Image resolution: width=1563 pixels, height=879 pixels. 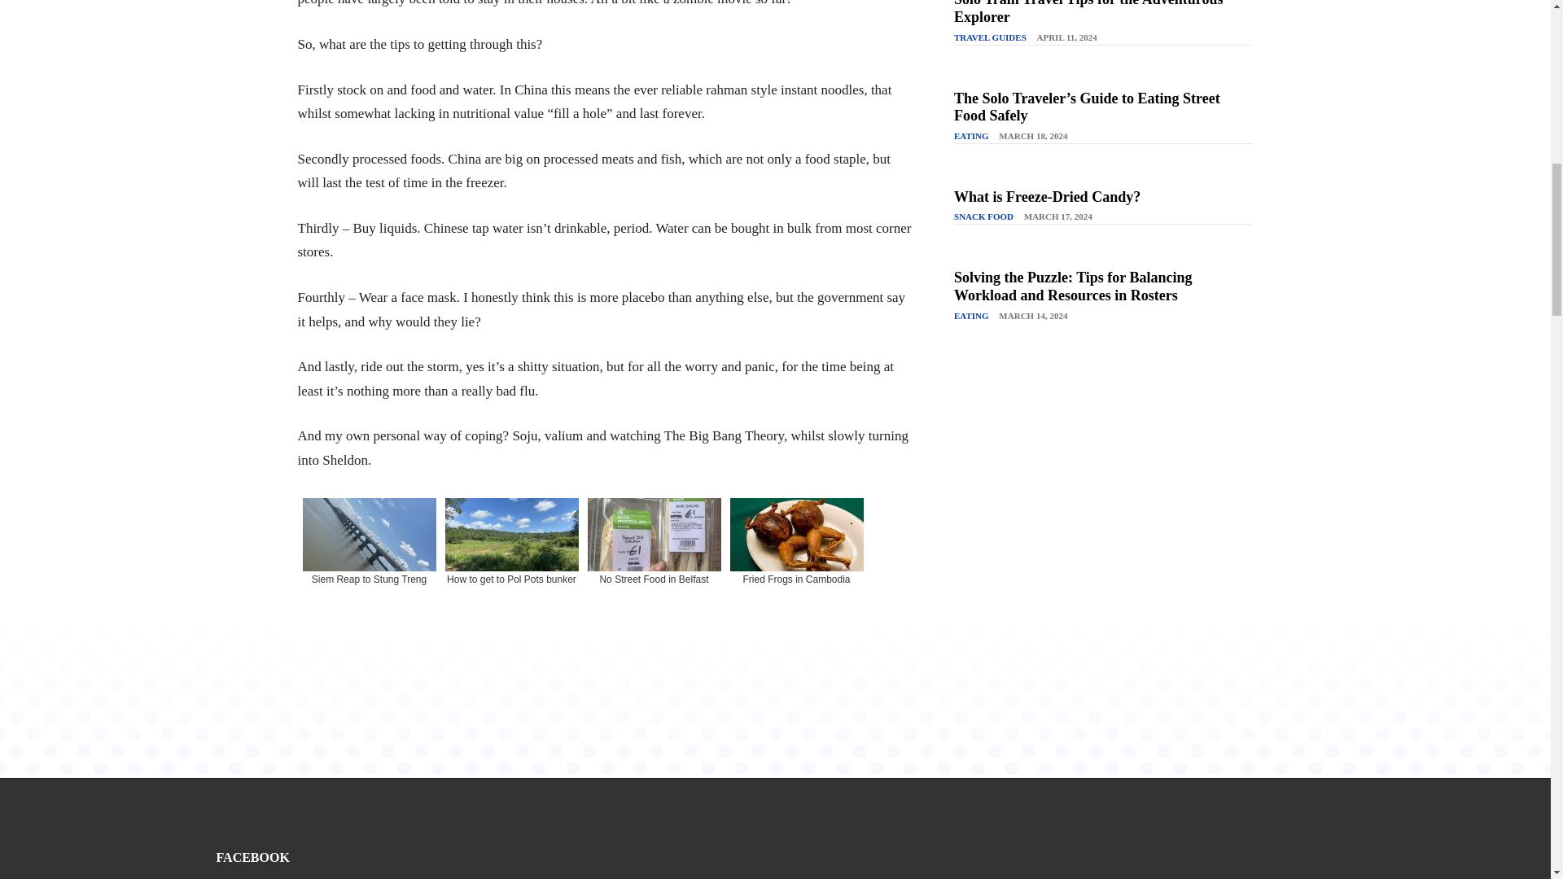 I want to click on Solo Train Travel Tips for the Adventurous Explorer, so click(x=1088, y=13).